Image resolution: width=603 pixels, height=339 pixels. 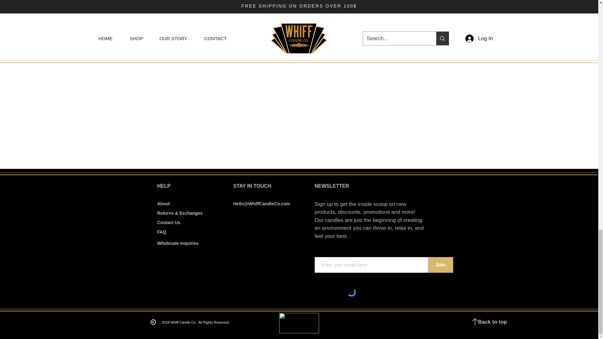 What do you see at coordinates (177, 243) in the screenshot?
I see `Wholesale Inquiries` at bounding box center [177, 243].